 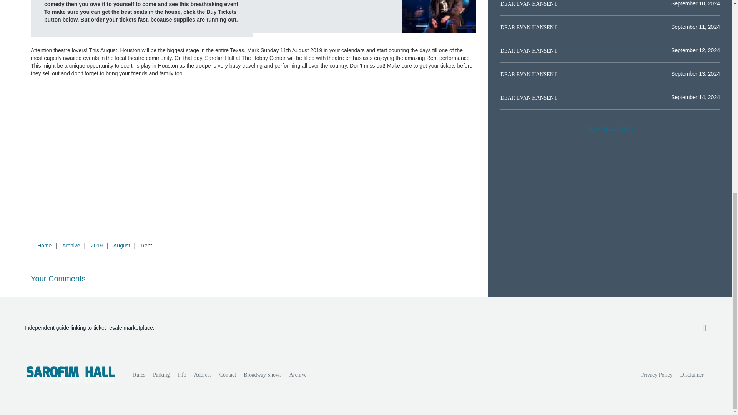 I want to click on Privacy Policy, so click(x=657, y=375).